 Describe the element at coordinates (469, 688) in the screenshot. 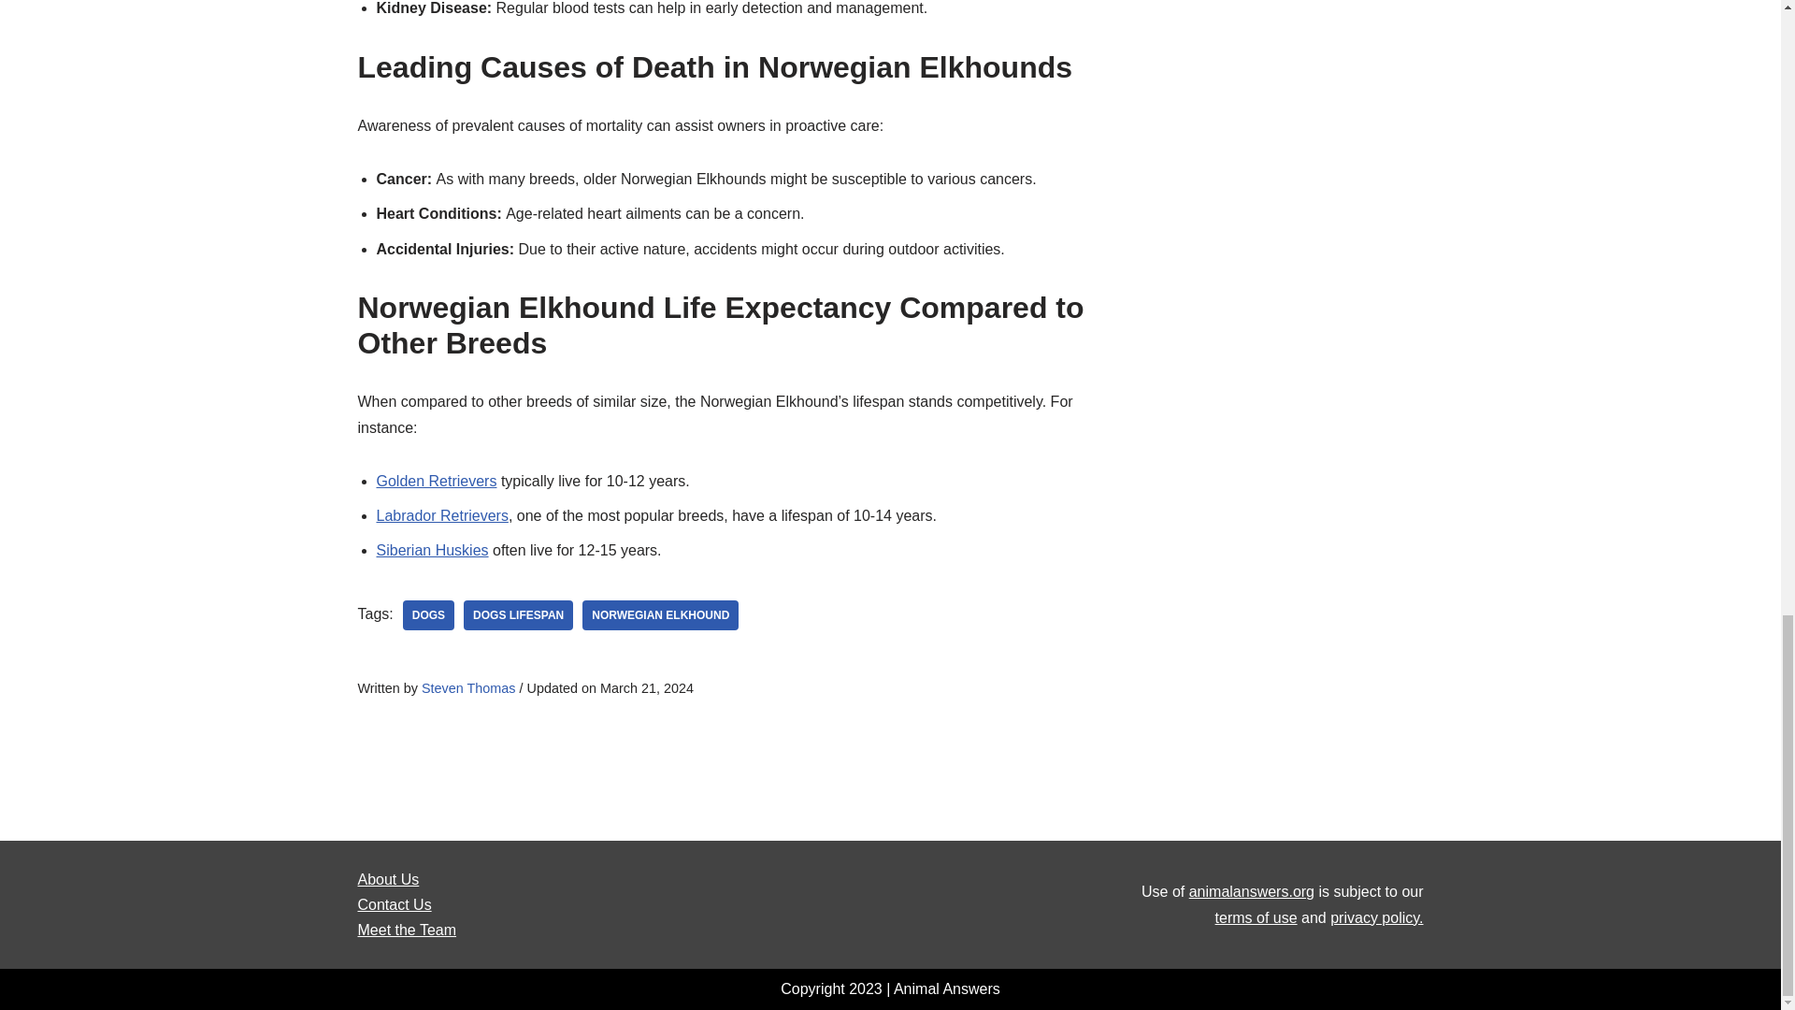

I see `Posts by Steven Thomas` at that location.